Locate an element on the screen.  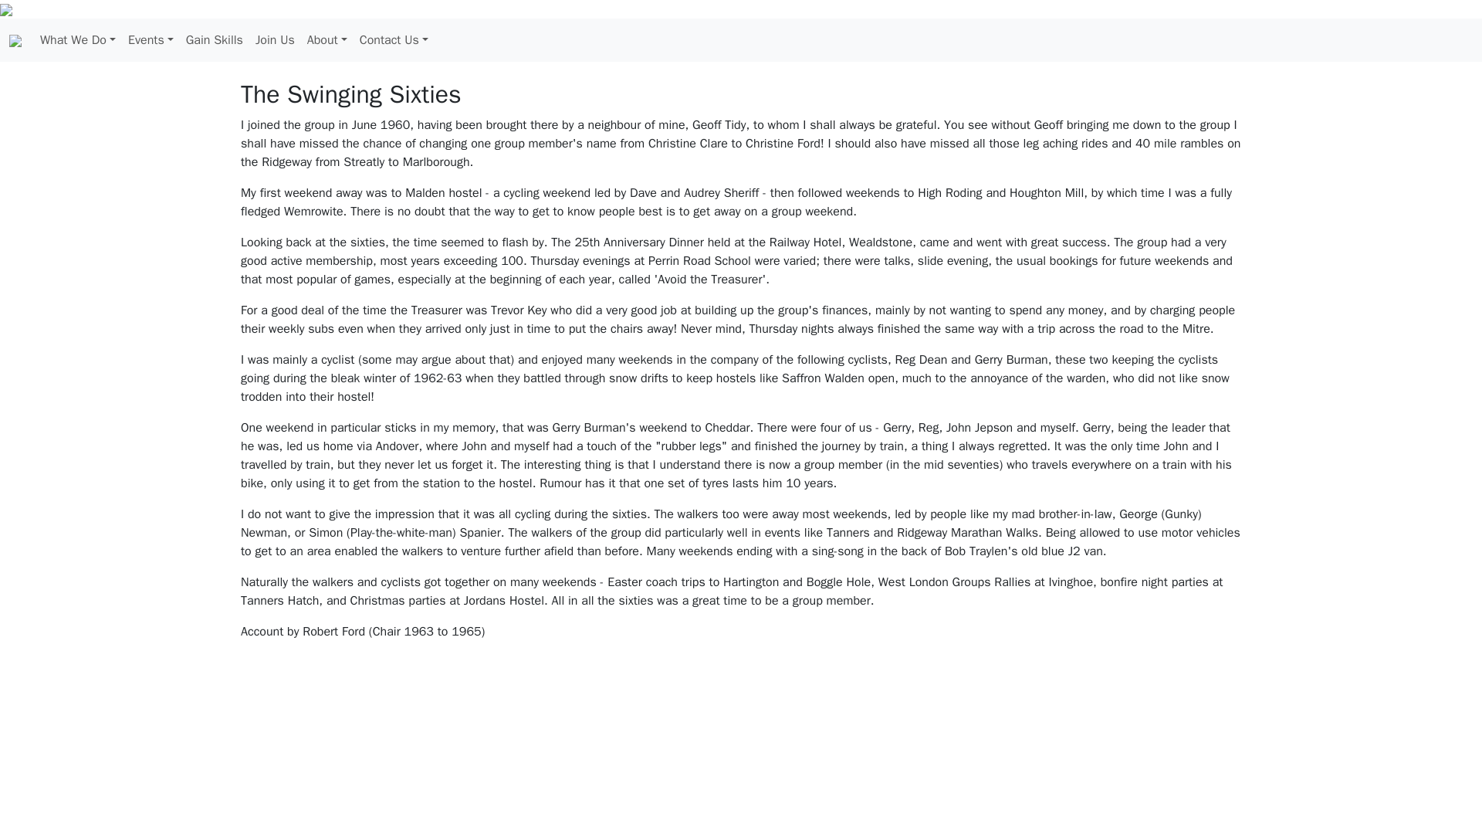
What We Do is located at coordinates (77, 40).